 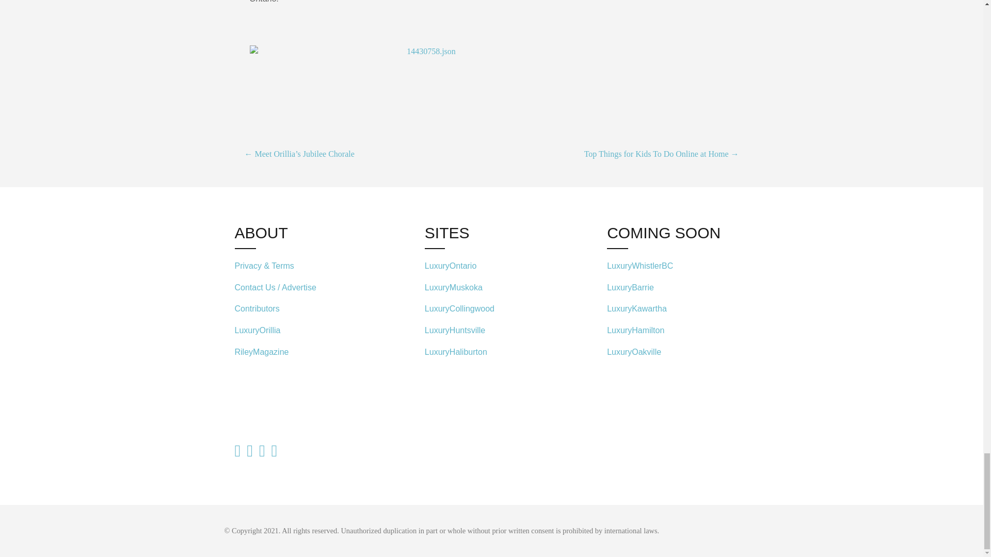 What do you see at coordinates (257, 330) in the screenshot?
I see `LuxuryOrillia` at bounding box center [257, 330].